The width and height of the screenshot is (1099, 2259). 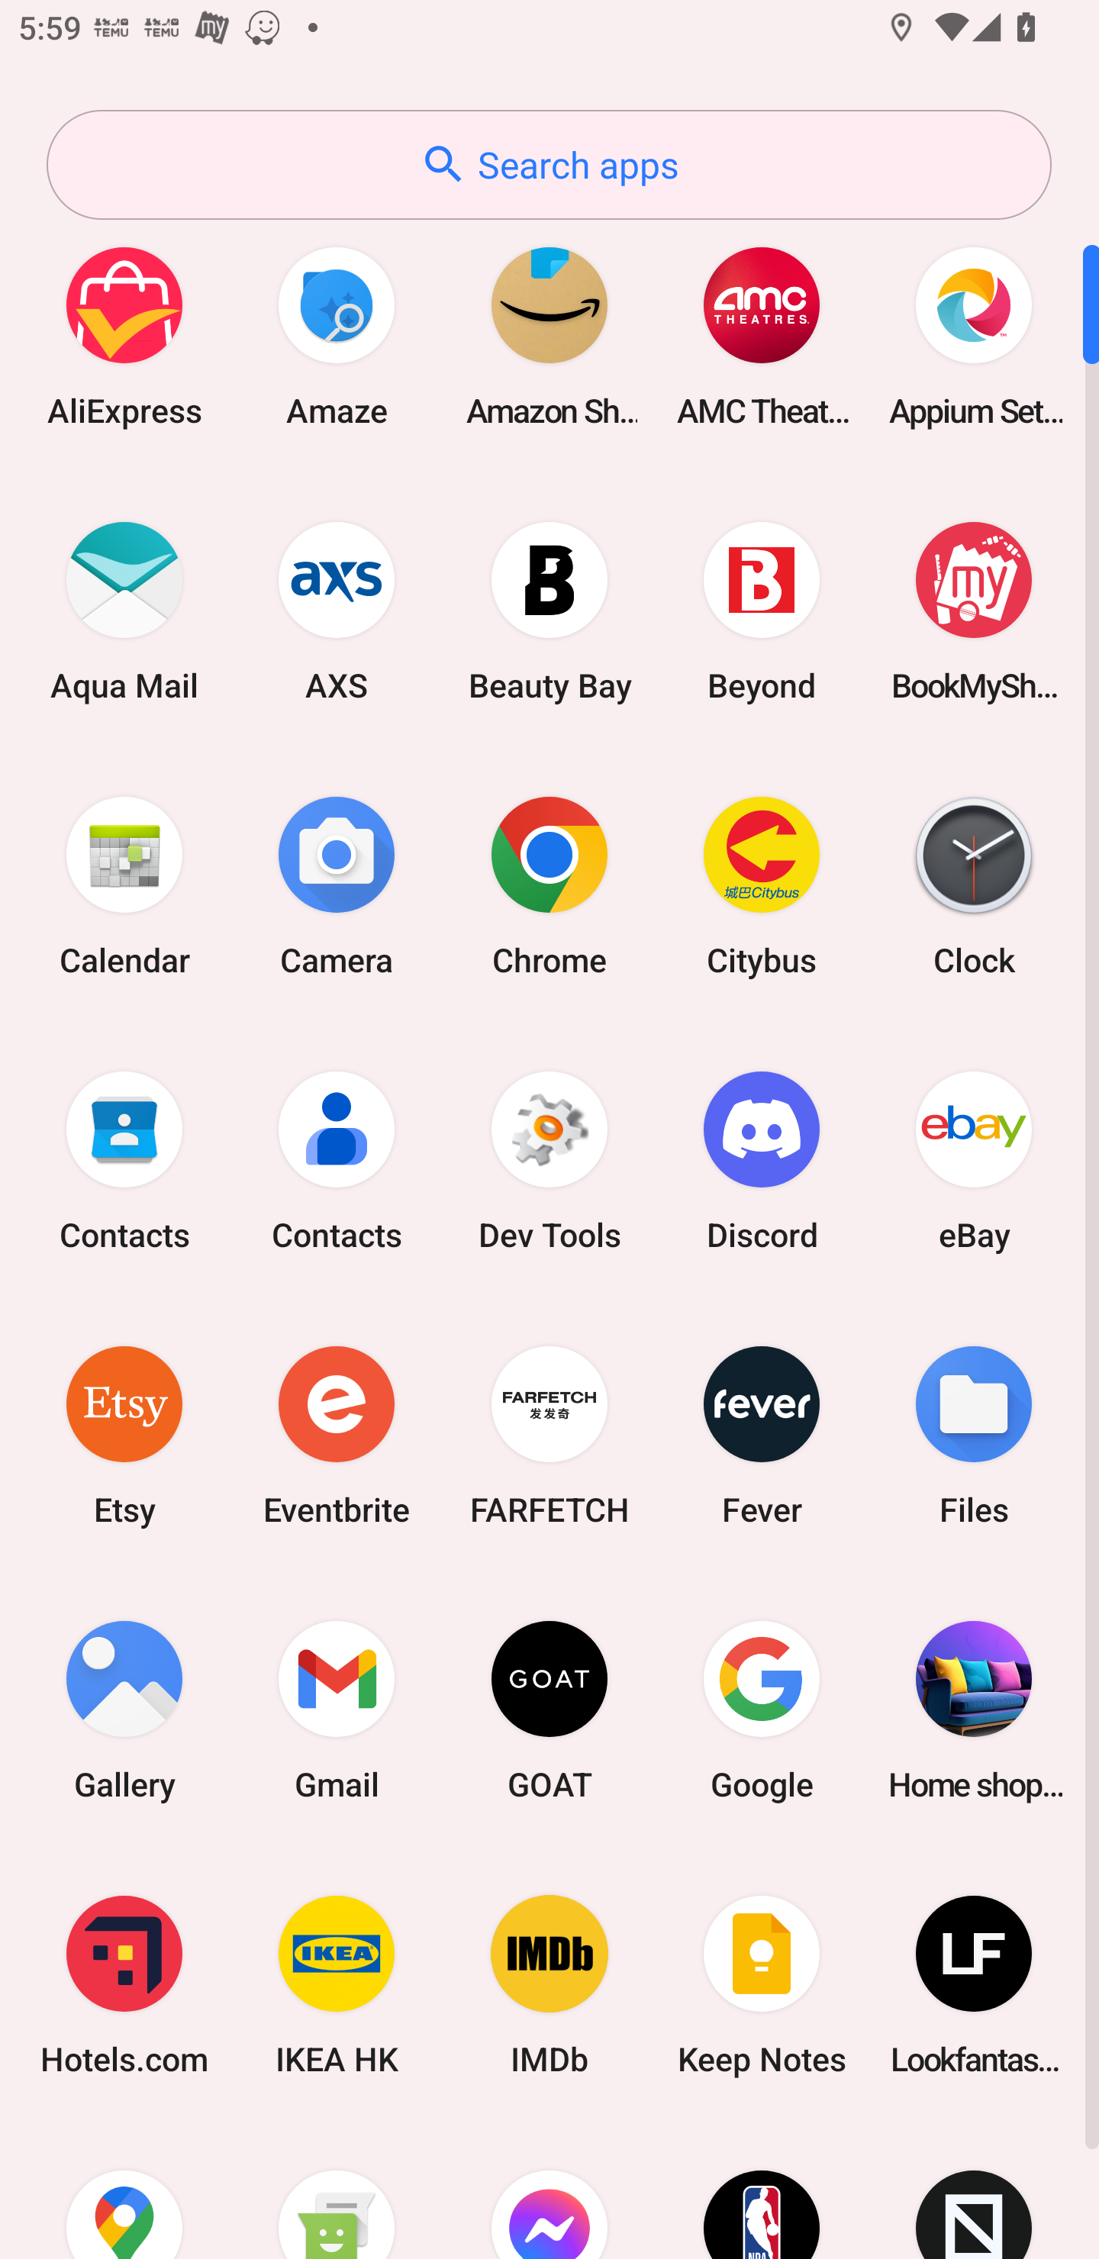 What do you see at coordinates (974, 336) in the screenshot?
I see `Appium Settings` at bounding box center [974, 336].